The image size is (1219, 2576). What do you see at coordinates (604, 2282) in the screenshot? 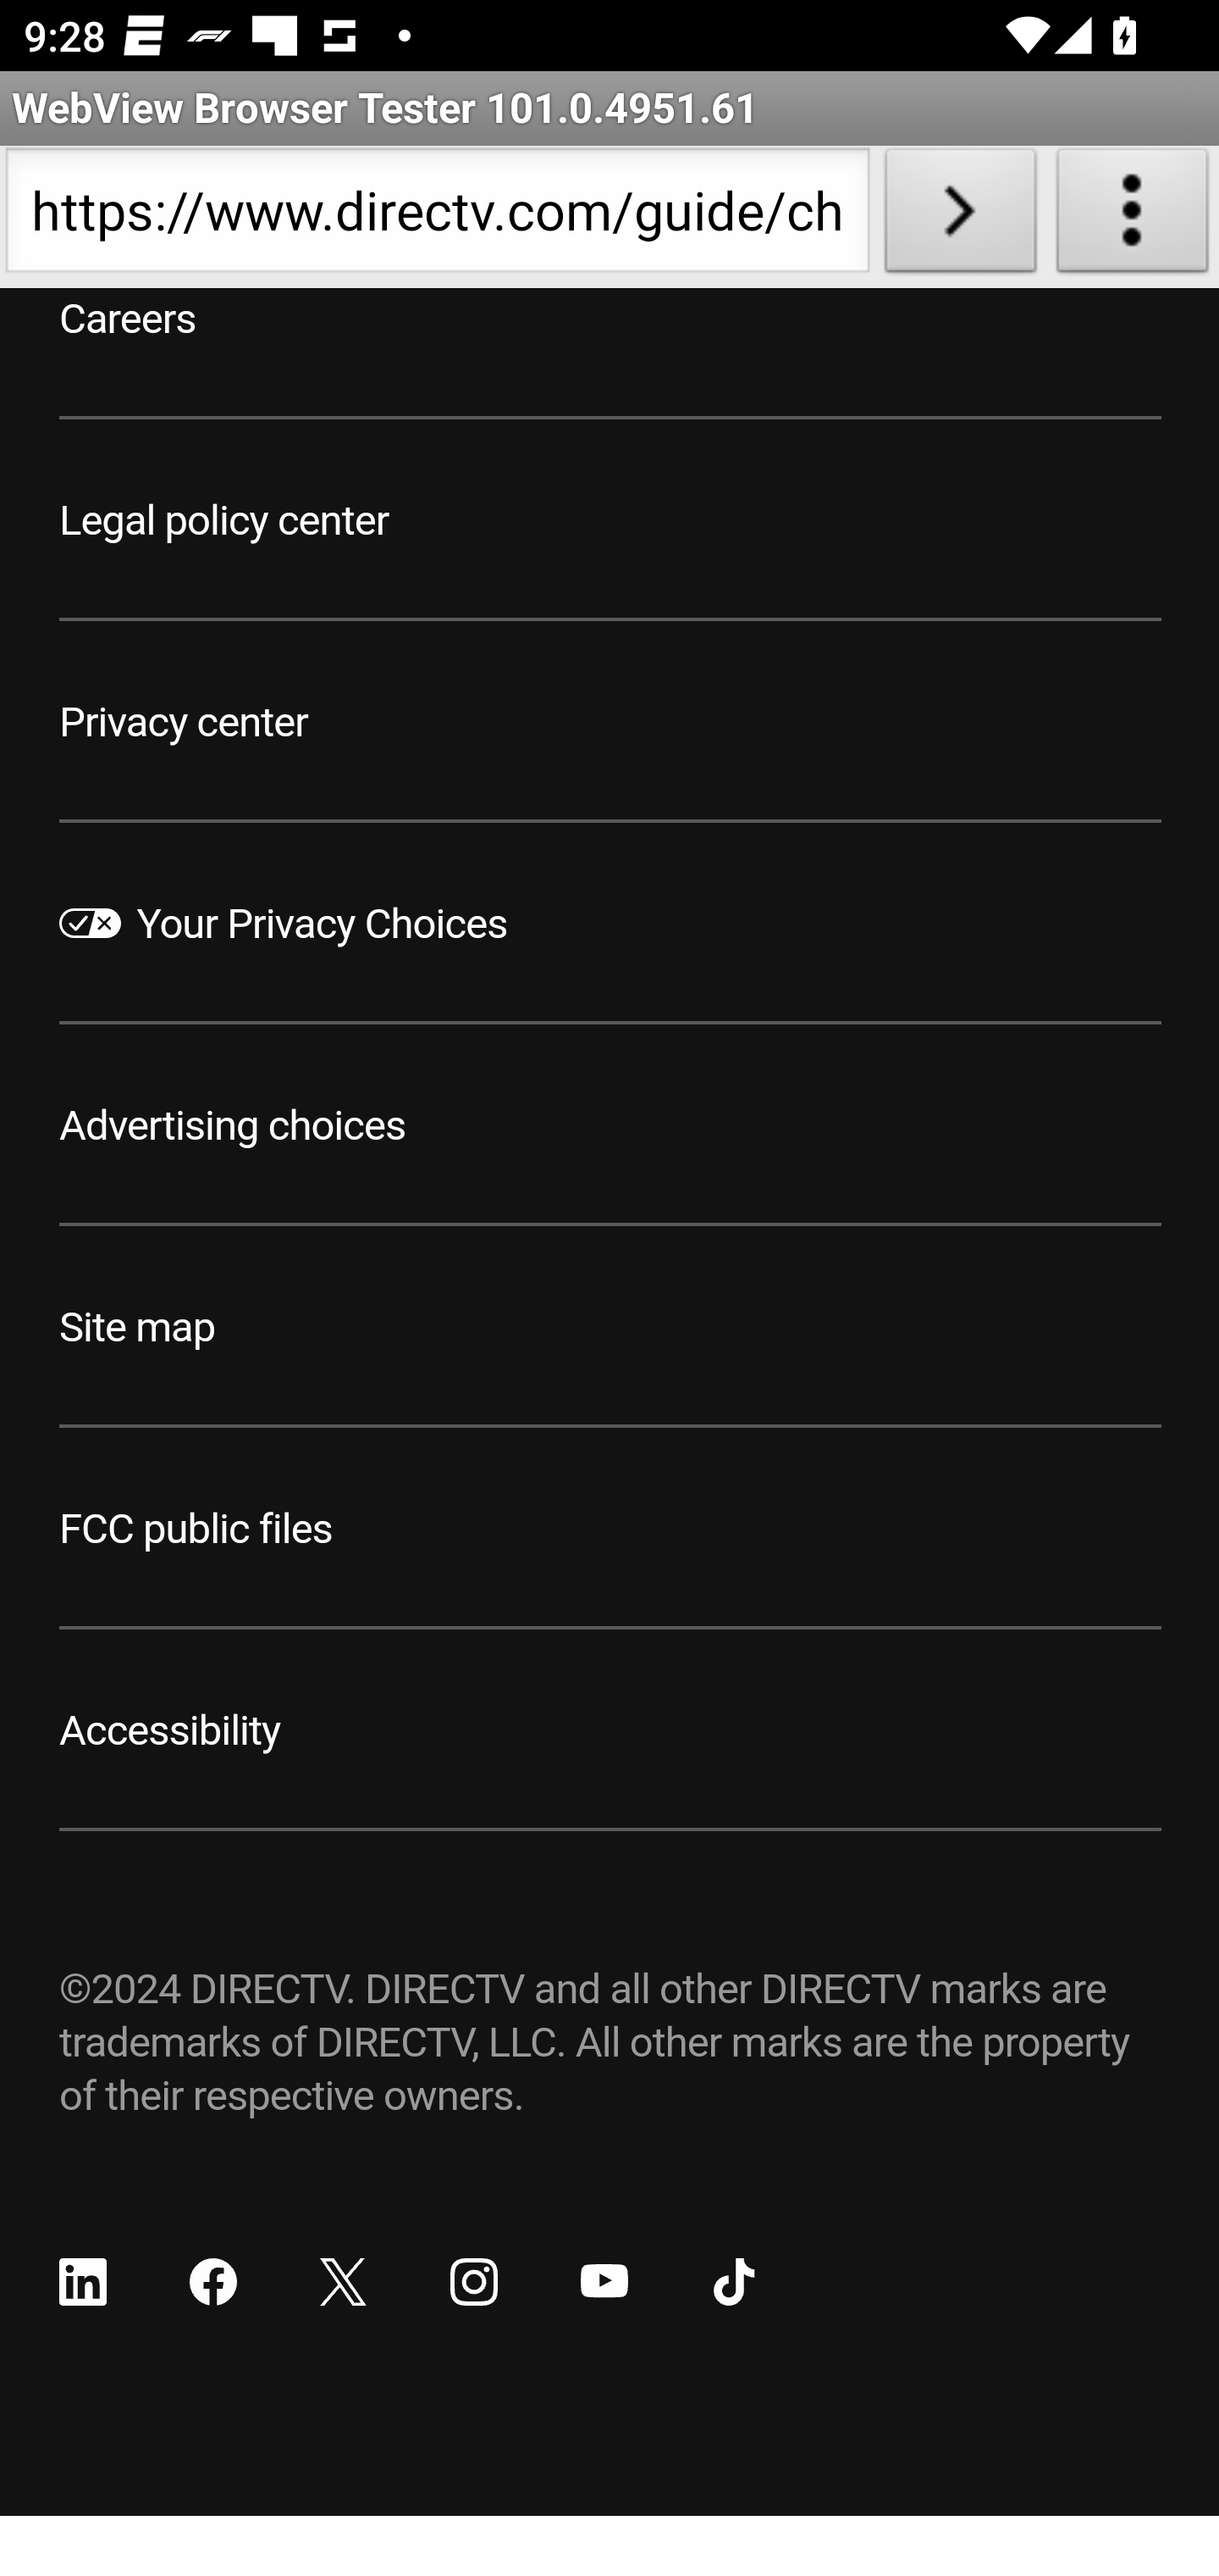
I see `YouTube` at bounding box center [604, 2282].